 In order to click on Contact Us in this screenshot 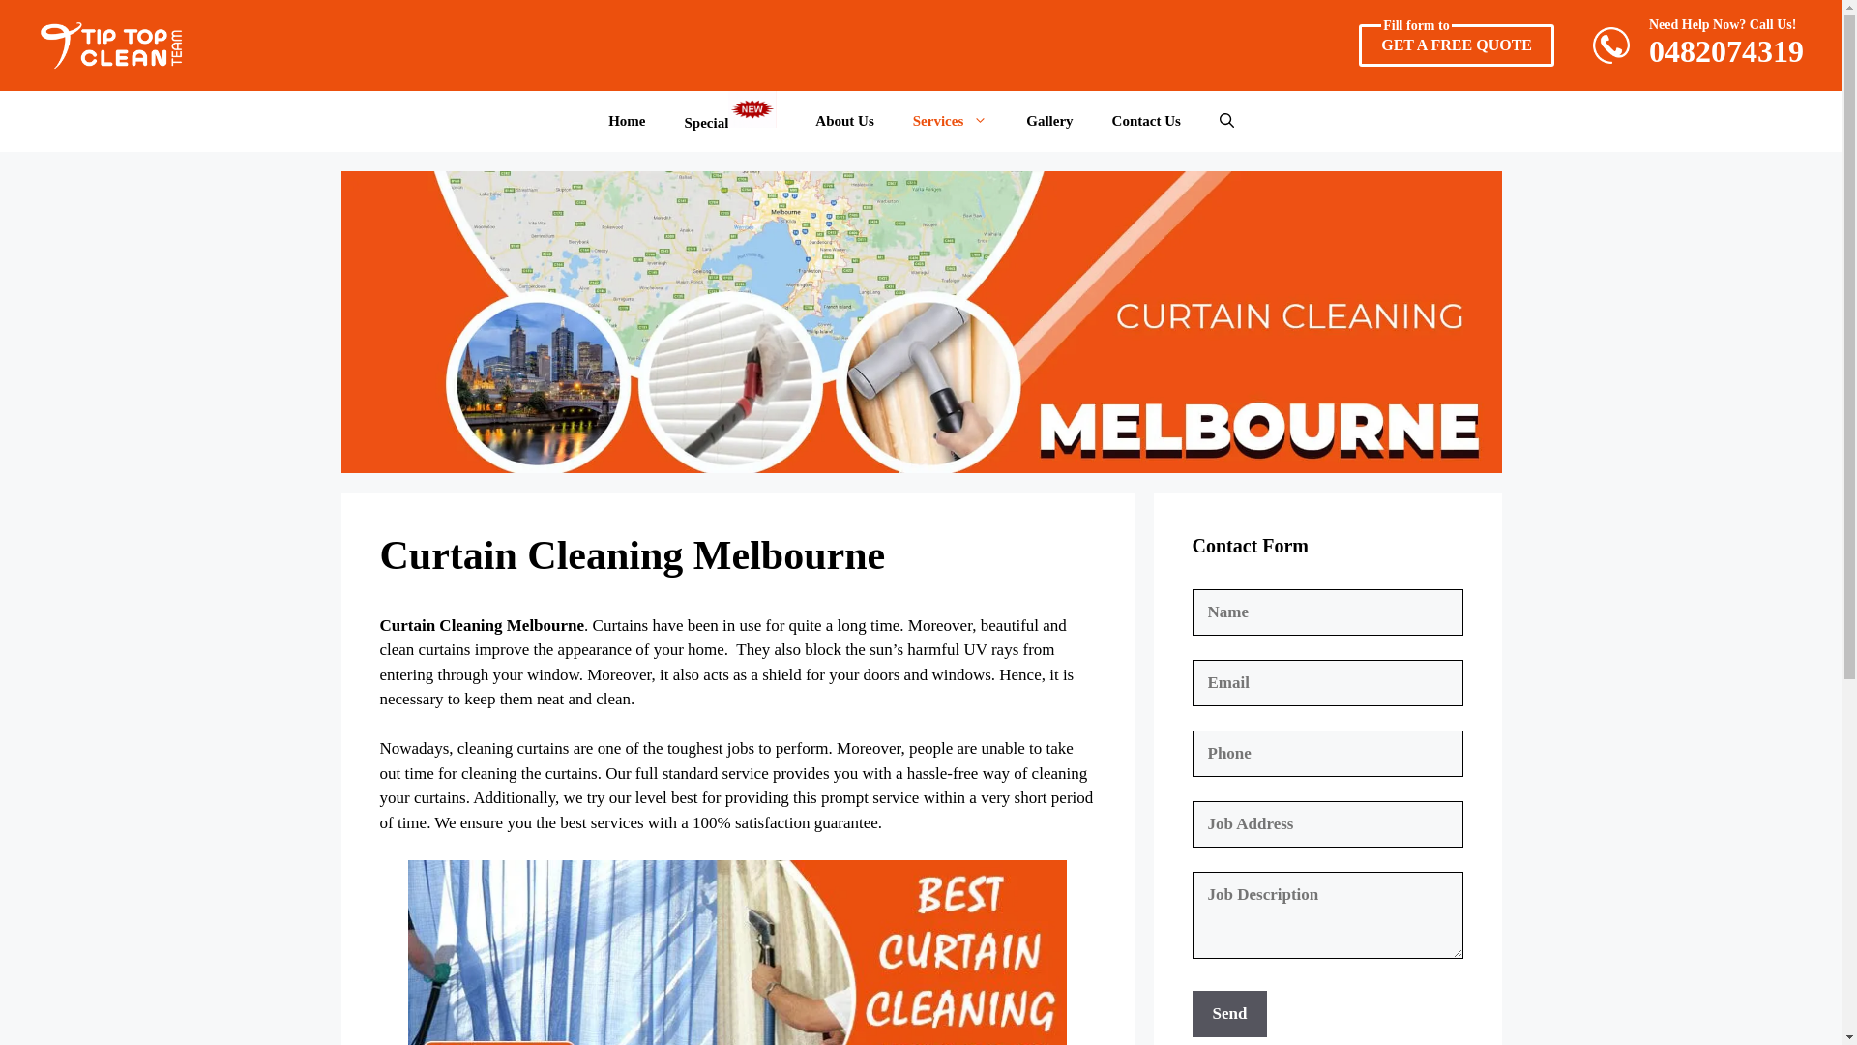, I will do `click(1457, 45)`.